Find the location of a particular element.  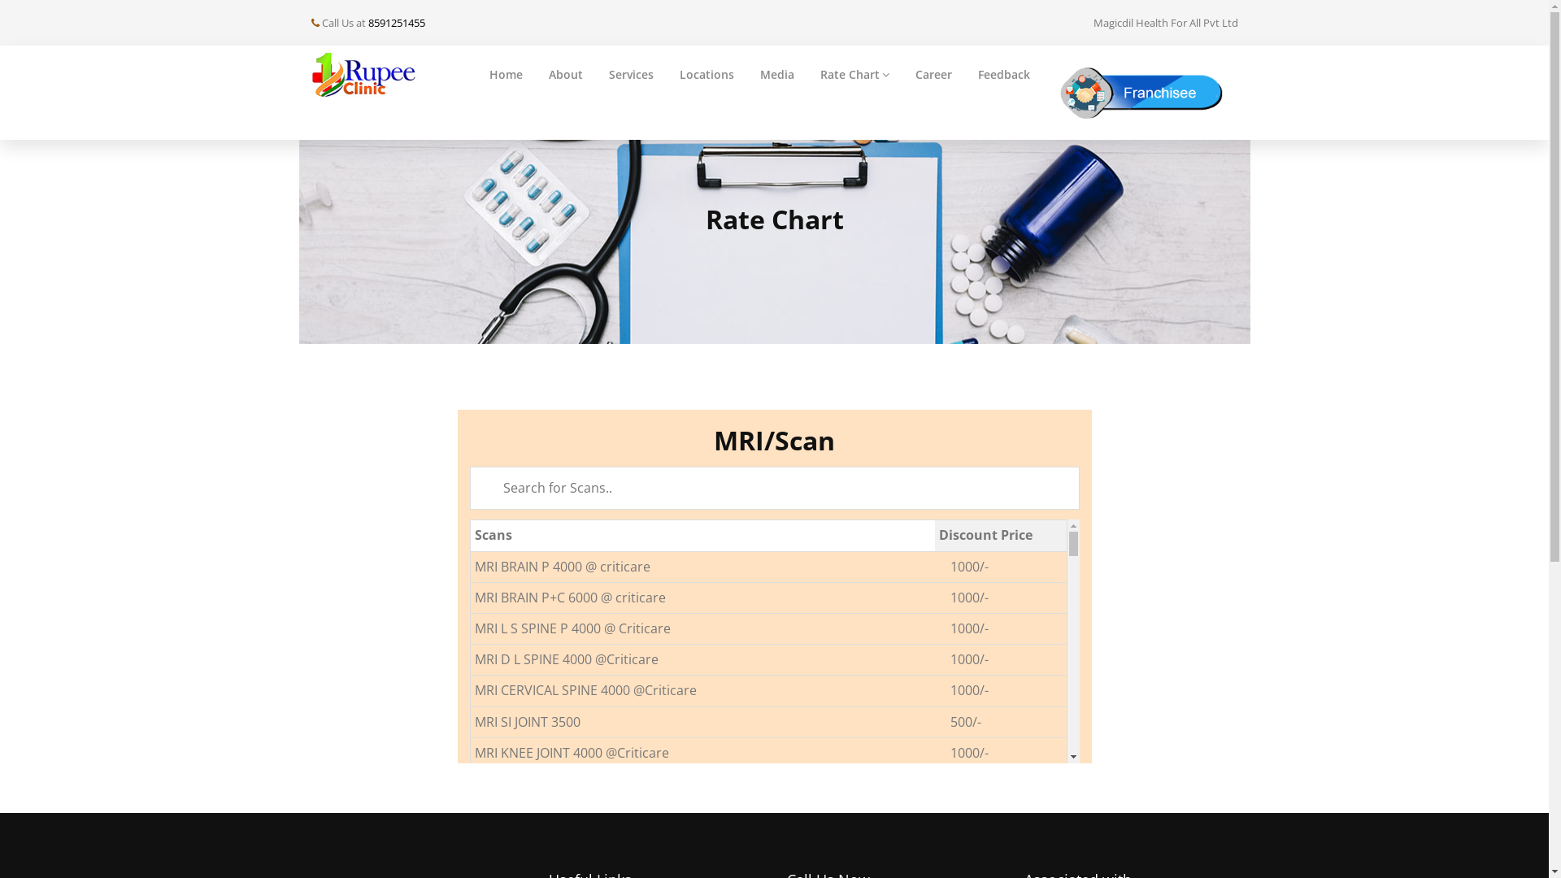

Rate Chart is located at coordinates (855, 75).